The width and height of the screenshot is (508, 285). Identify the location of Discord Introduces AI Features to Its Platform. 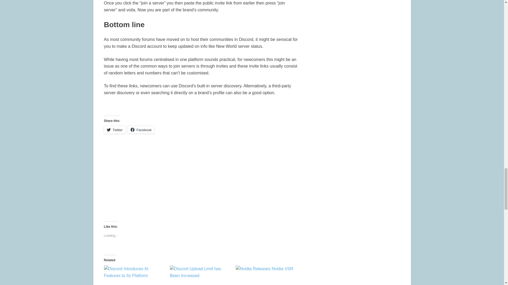
(134, 275).